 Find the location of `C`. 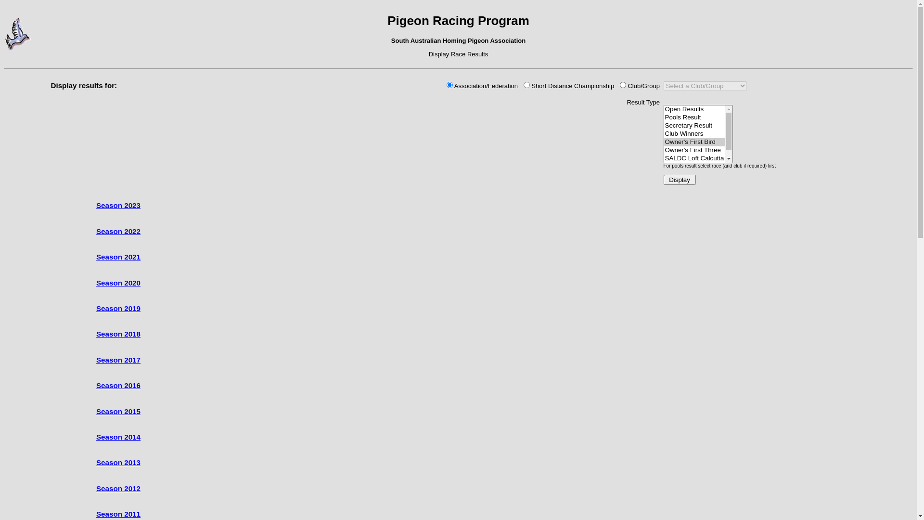

C is located at coordinates (623, 85).